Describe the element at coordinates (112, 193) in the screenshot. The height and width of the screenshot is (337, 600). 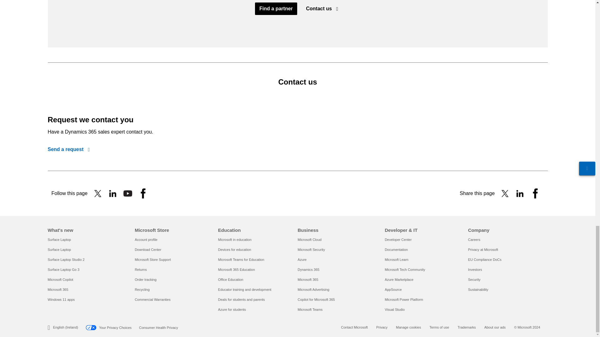
I see `LinkedIn` at that location.